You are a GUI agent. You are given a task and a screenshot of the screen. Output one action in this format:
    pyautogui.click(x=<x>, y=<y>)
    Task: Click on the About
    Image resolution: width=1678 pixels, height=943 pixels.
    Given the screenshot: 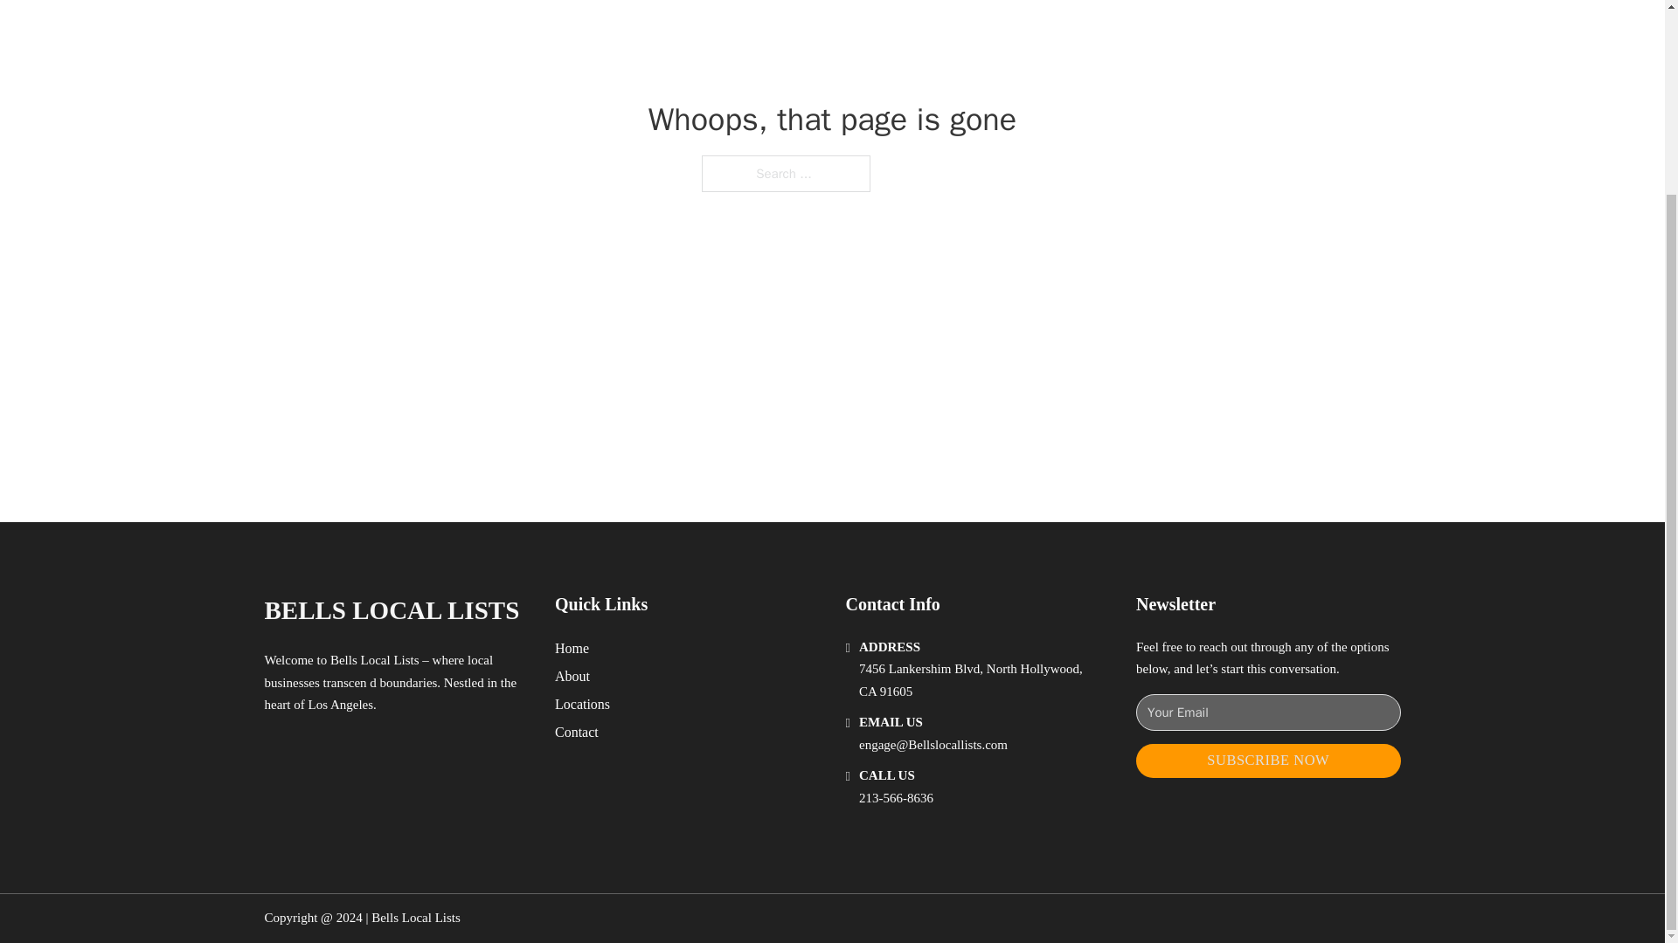 What is the action you would take?
    pyautogui.click(x=572, y=676)
    